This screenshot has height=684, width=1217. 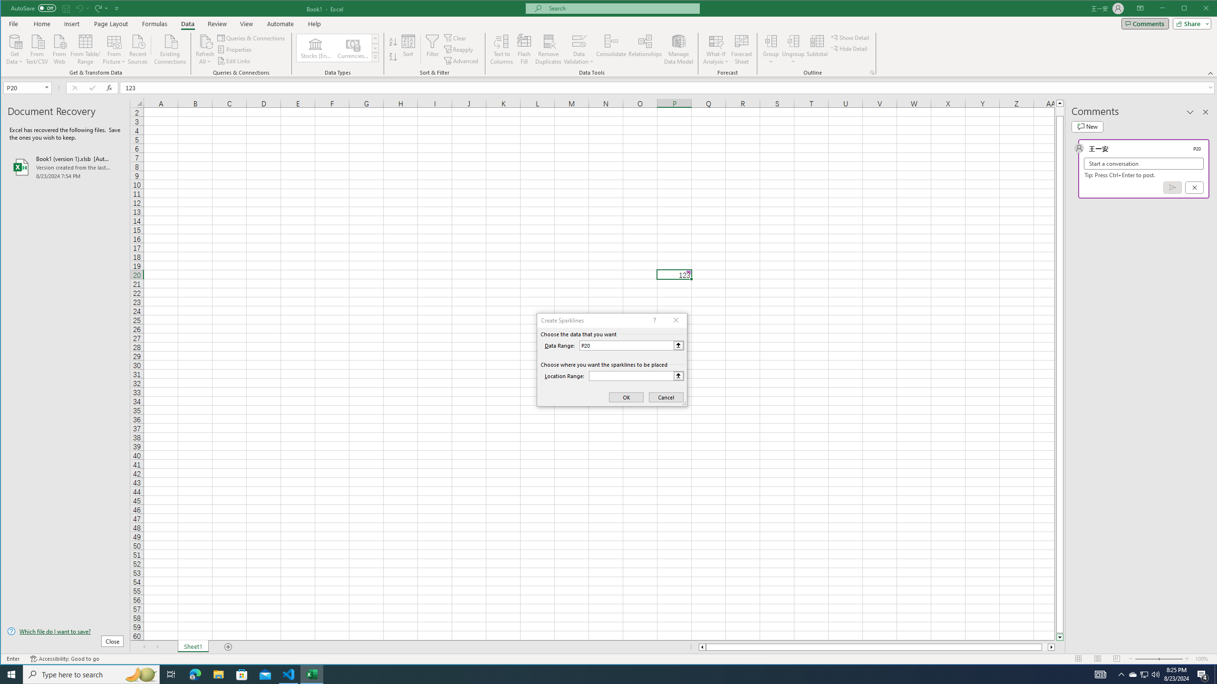 I want to click on Hide Detail, so click(x=849, y=48).